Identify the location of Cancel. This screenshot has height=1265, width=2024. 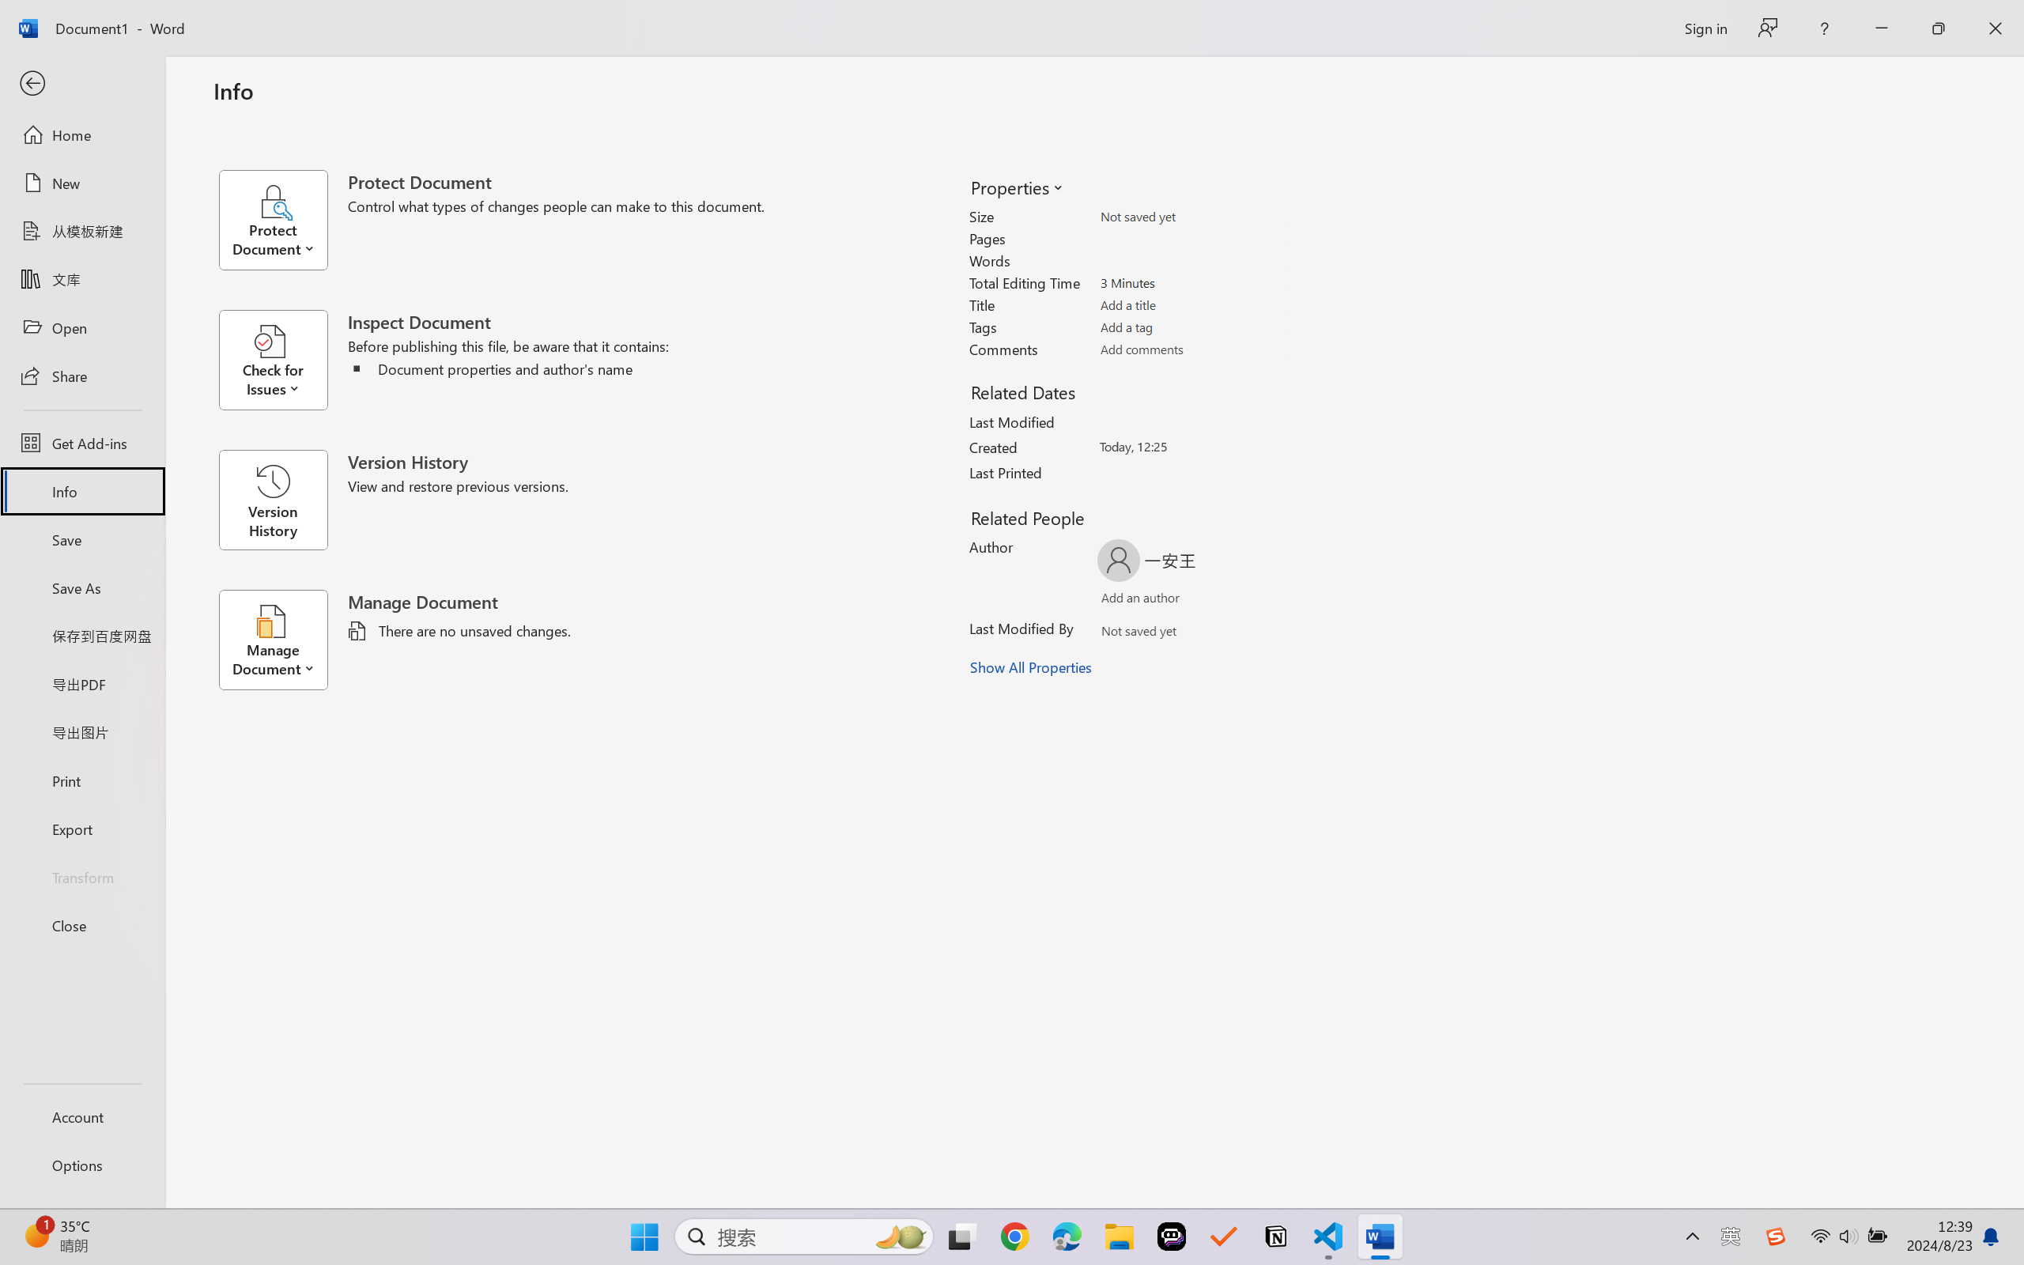
(1145, 198).